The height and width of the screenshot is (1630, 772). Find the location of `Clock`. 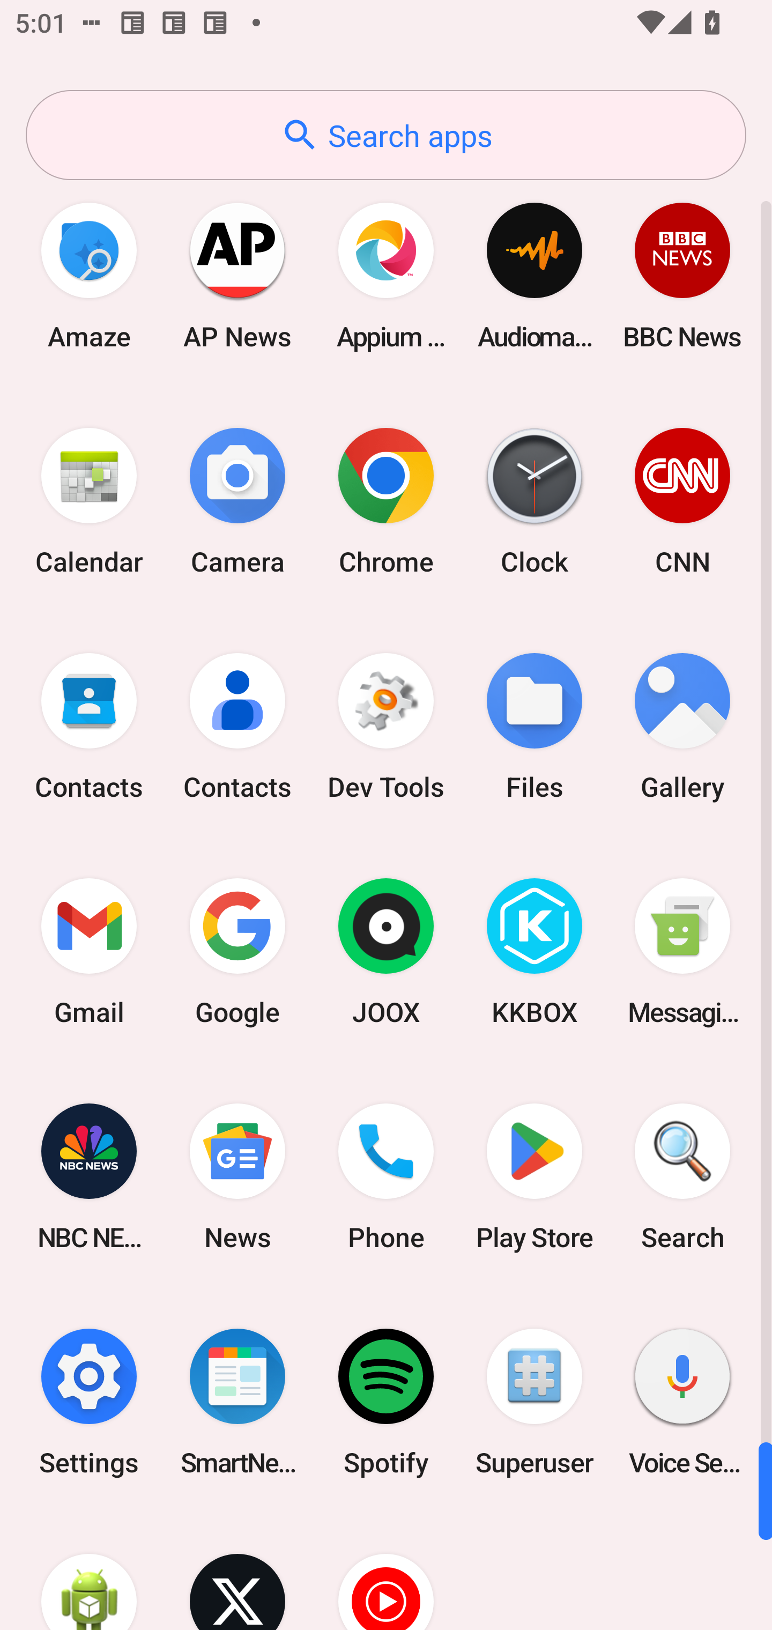

Clock is located at coordinates (534, 501).